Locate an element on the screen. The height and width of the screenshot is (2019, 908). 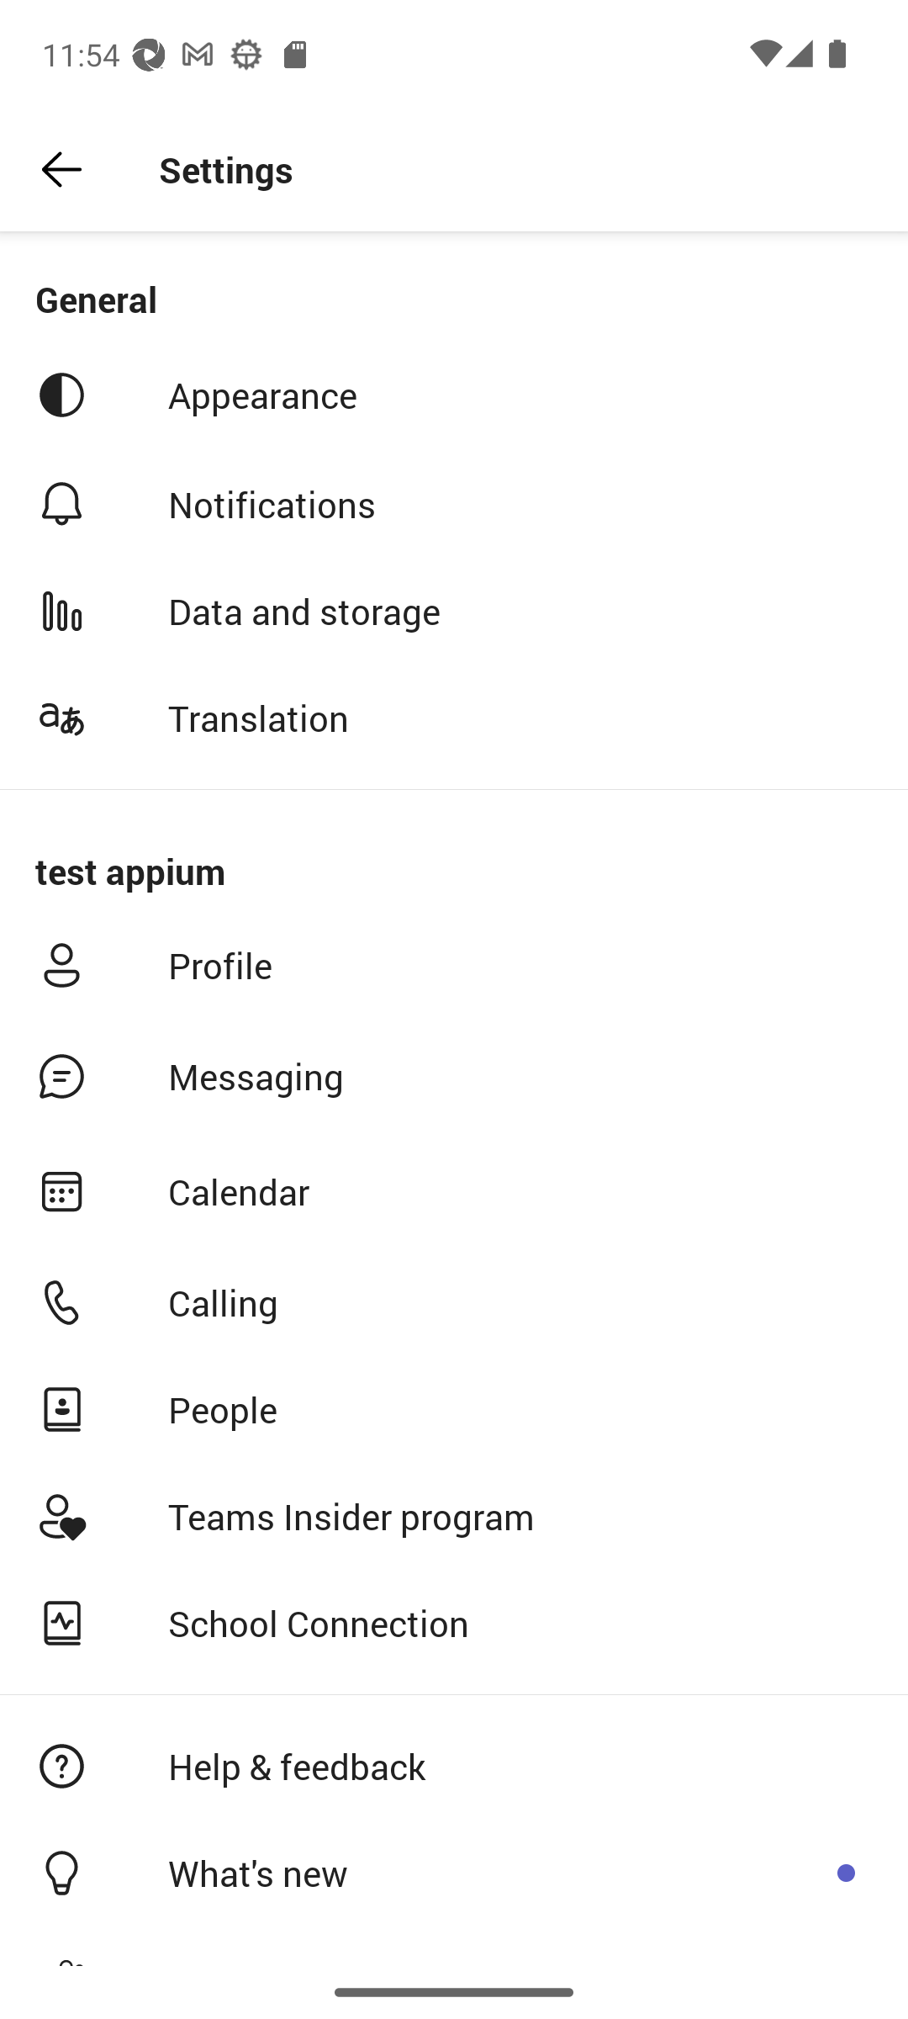
Messaging Messaging icon Messaging is located at coordinates (454, 1077).